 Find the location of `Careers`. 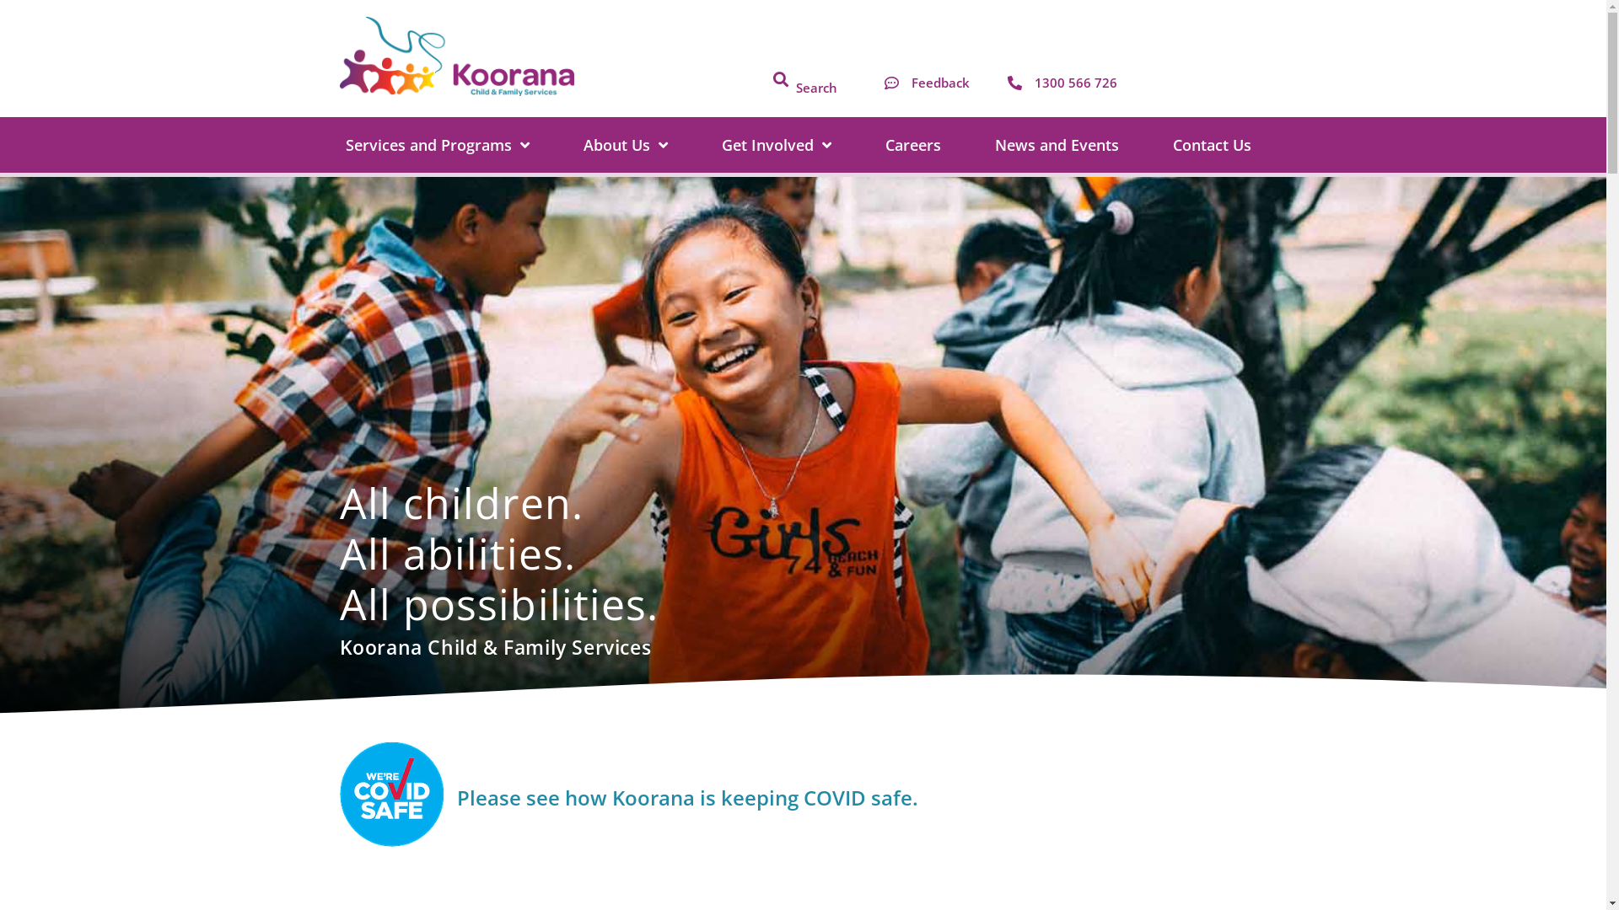

Careers is located at coordinates (912, 145).